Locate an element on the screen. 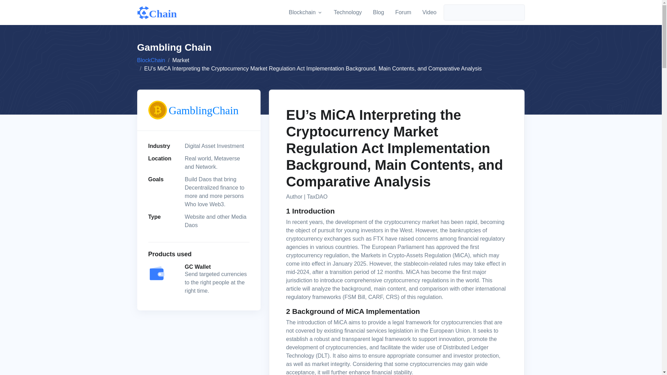  Market is located at coordinates (181, 60).